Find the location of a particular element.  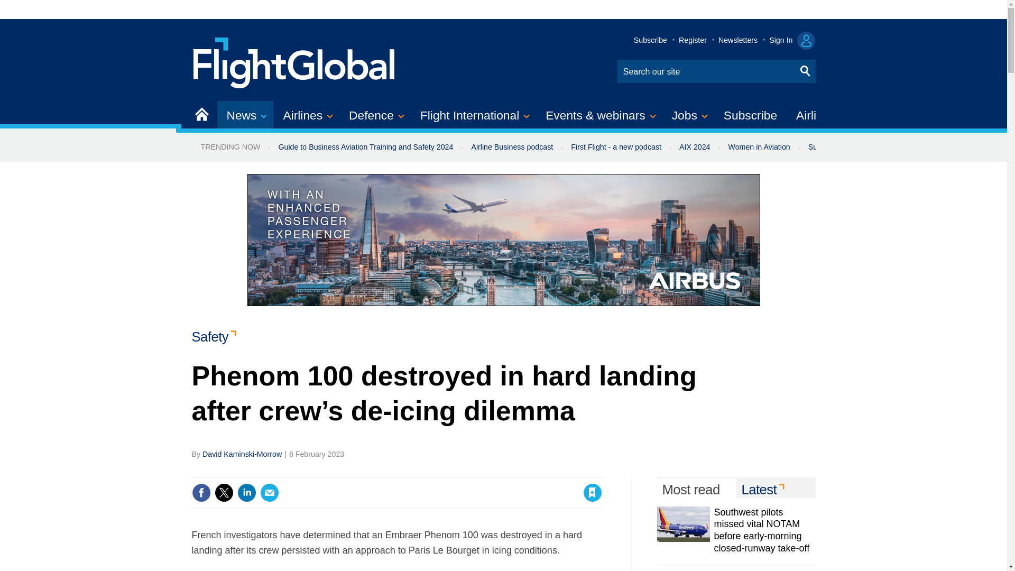

Share this on Linked in is located at coordinates (246, 493).